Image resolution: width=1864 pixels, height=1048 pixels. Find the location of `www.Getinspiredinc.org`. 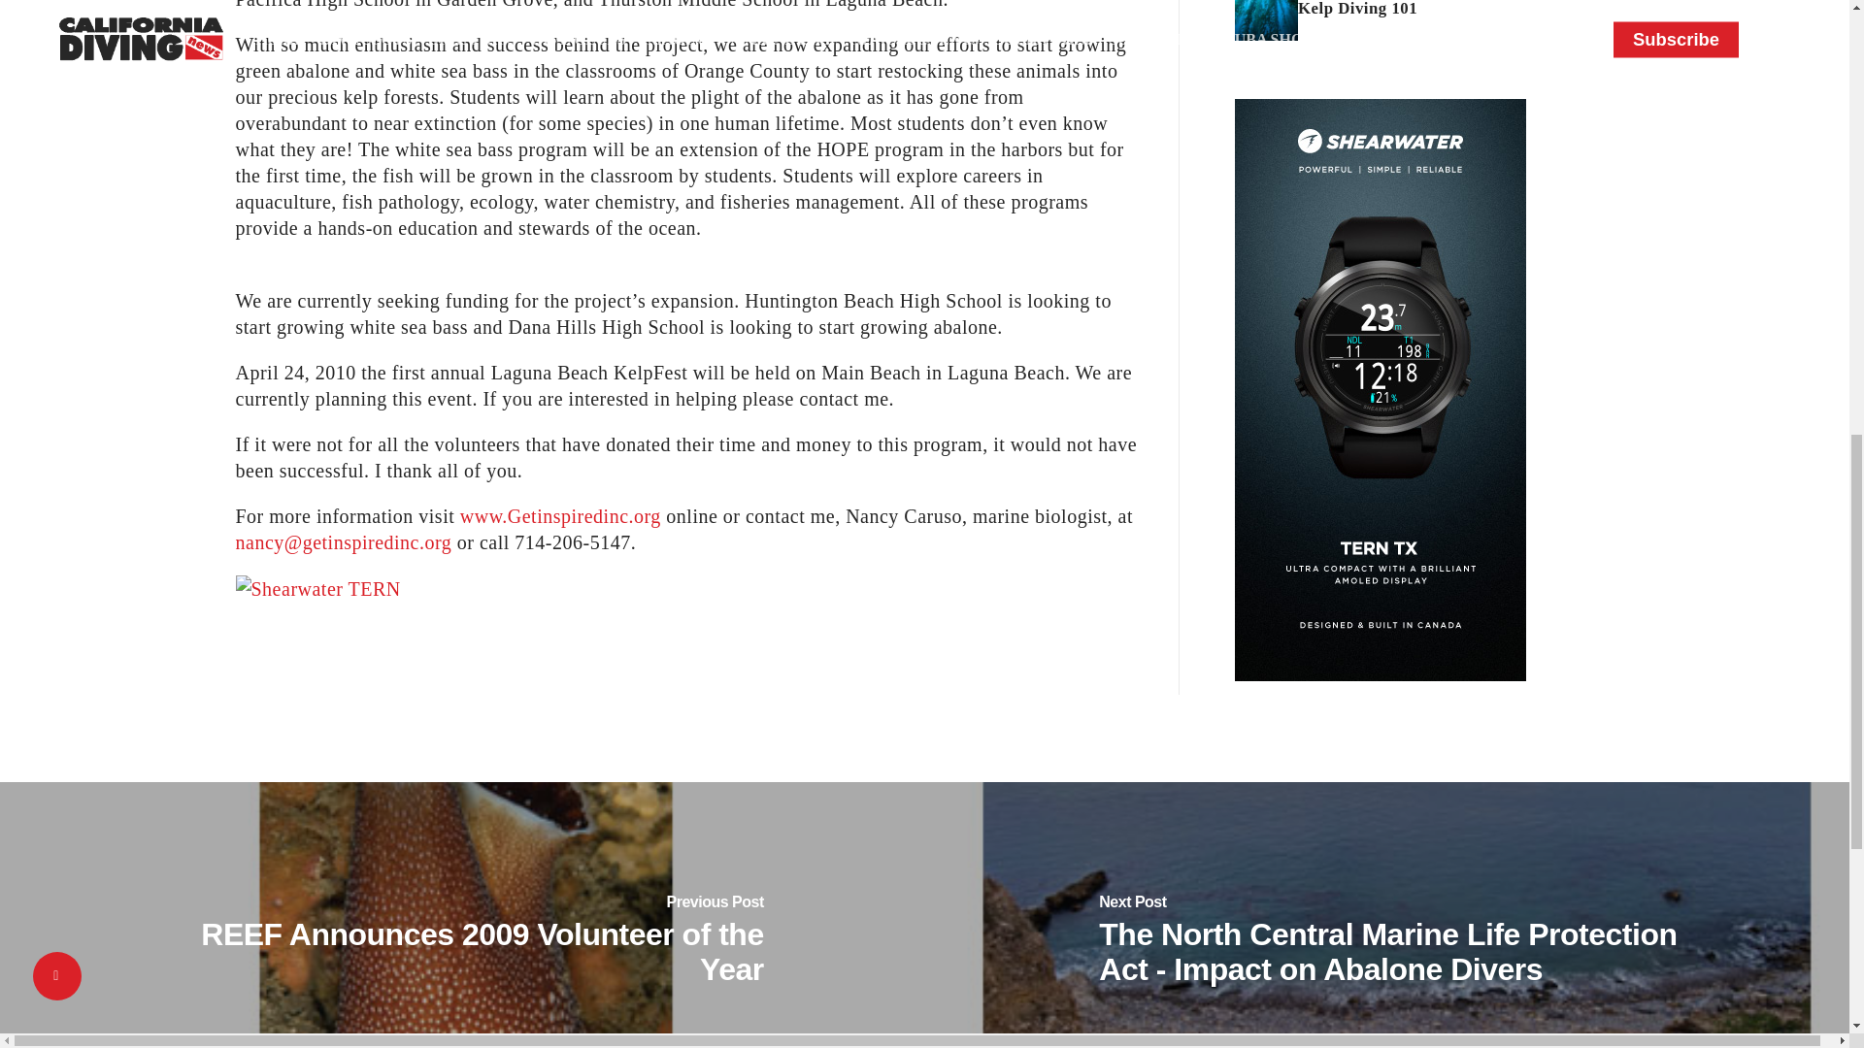

www.Getinspiredinc.org is located at coordinates (561, 516).